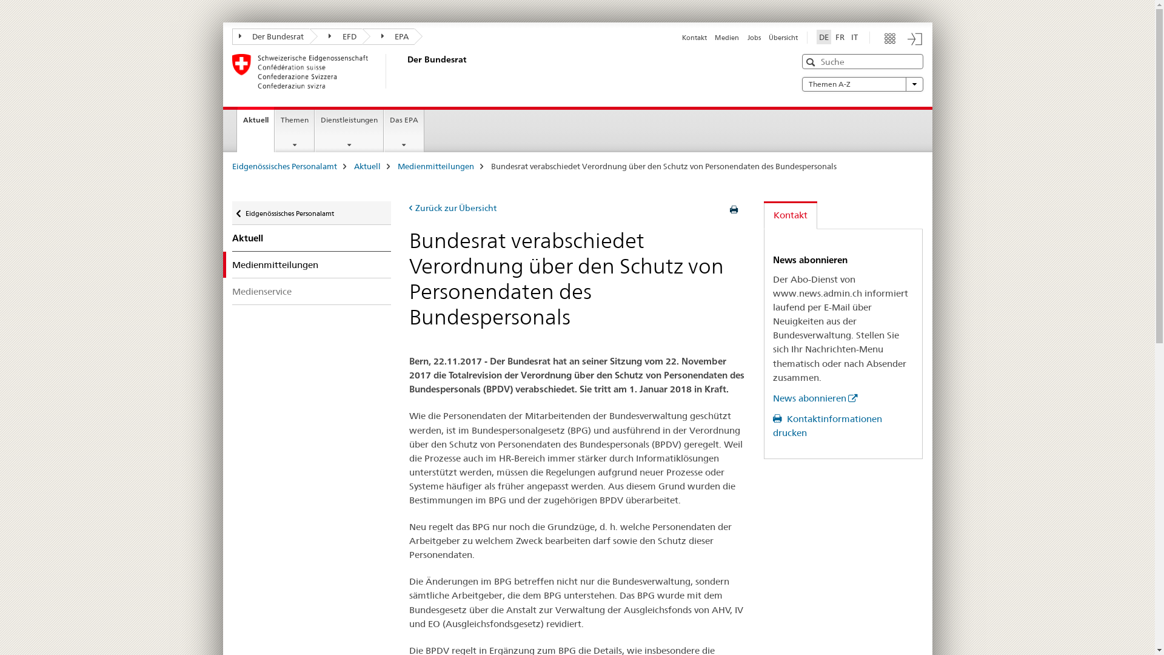 This screenshot has width=1164, height=655. What do you see at coordinates (312, 238) in the screenshot?
I see `Aktuell` at bounding box center [312, 238].